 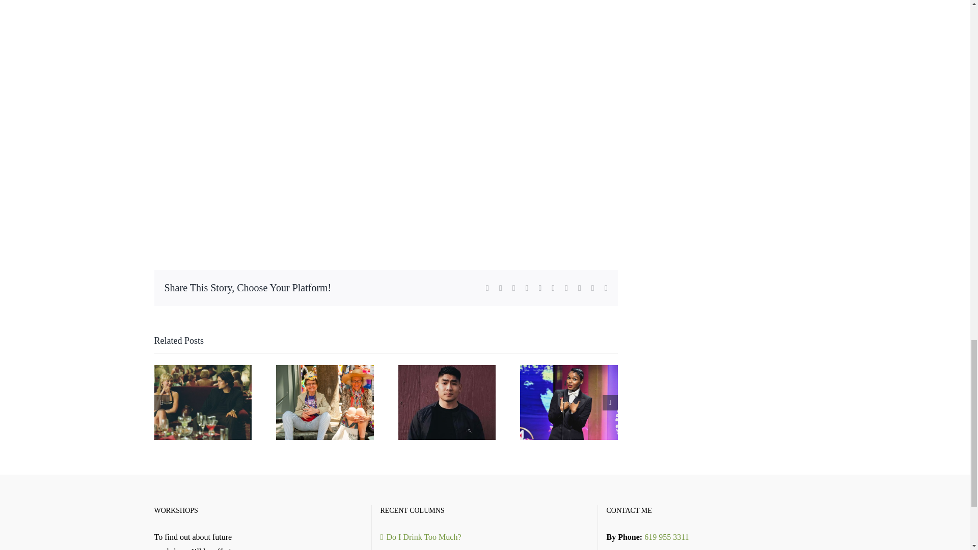 What do you see at coordinates (540, 288) in the screenshot?
I see `WhatsApp` at bounding box center [540, 288].